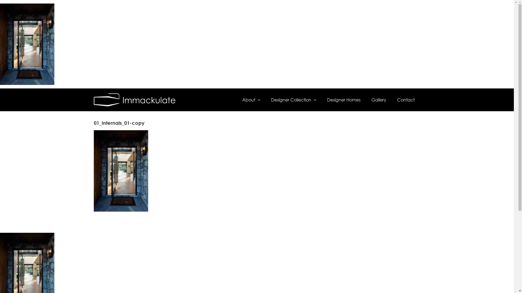 This screenshot has width=522, height=293. I want to click on Designer Homes, so click(344, 100).